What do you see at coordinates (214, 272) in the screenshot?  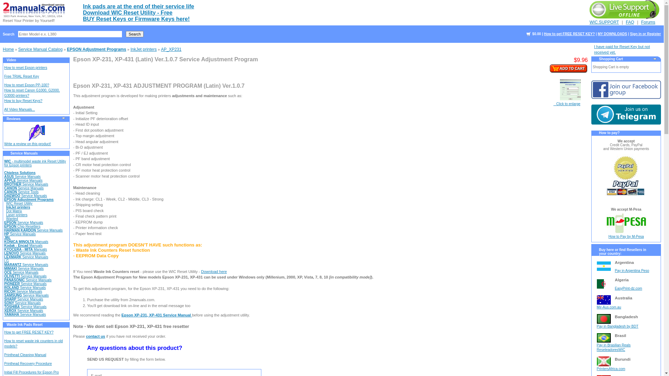 I see `Download here` at bounding box center [214, 272].